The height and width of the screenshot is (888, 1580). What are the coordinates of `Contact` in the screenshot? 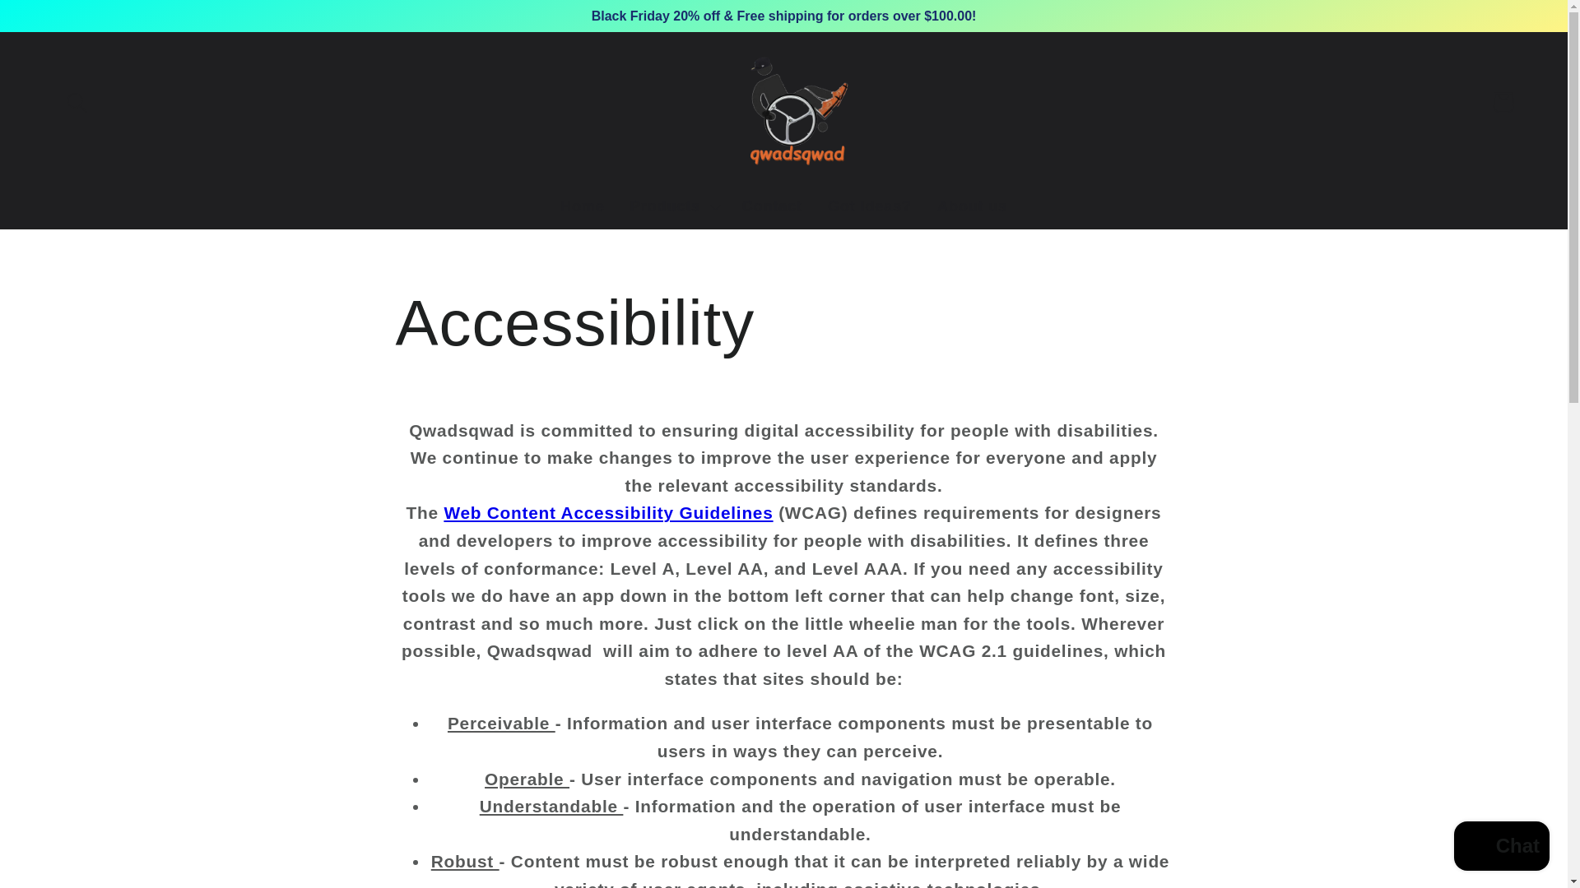 It's located at (772, 206).